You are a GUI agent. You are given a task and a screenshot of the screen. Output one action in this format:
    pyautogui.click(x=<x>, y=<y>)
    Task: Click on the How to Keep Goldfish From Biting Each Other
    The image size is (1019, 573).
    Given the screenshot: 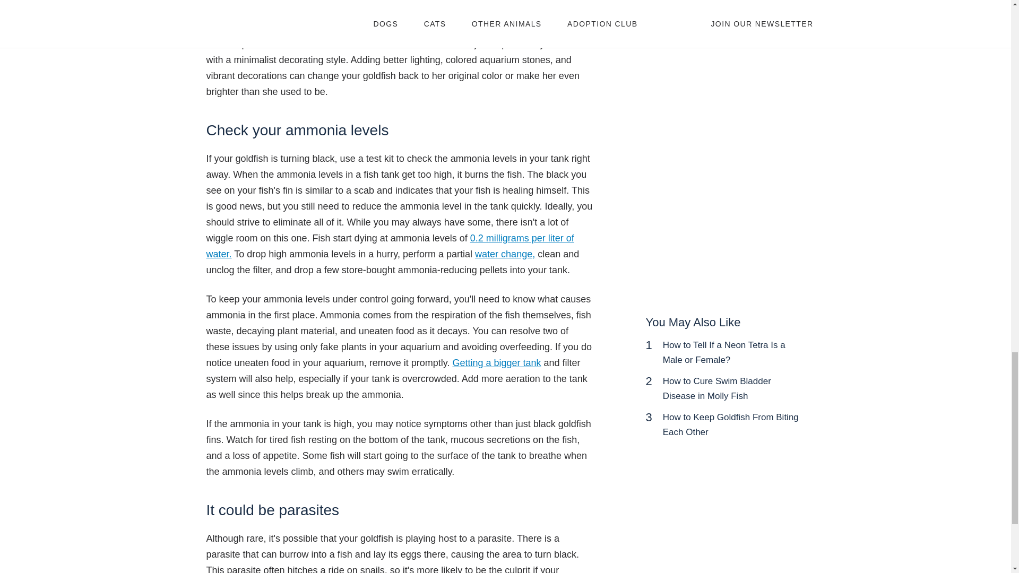 What is the action you would take?
    pyautogui.click(x=731, y=424)
    